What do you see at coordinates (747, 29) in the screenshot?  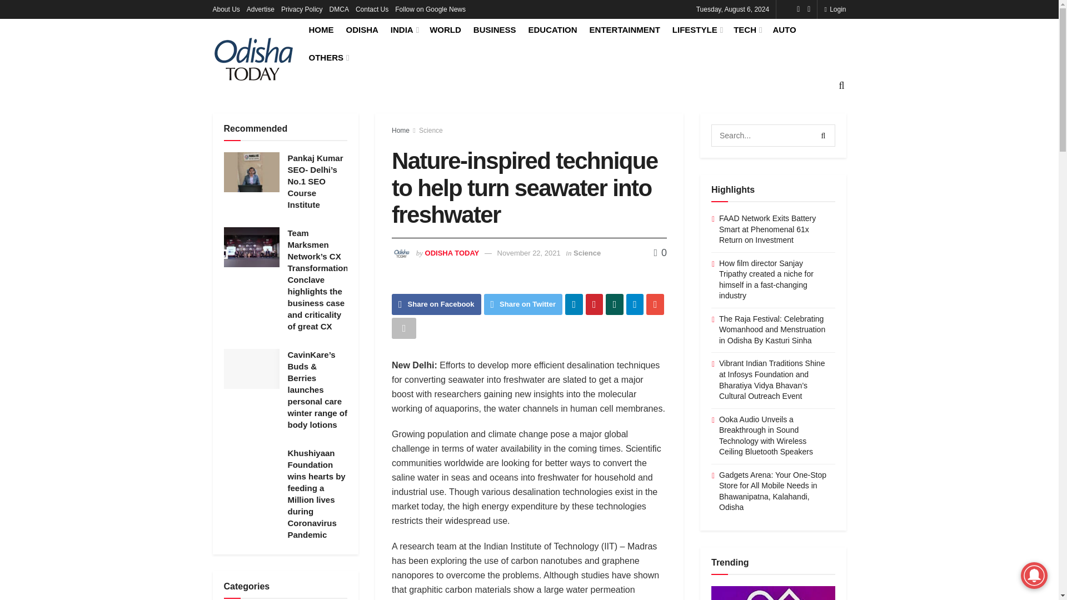 I see `TECH` at bounding box center [747, 29].